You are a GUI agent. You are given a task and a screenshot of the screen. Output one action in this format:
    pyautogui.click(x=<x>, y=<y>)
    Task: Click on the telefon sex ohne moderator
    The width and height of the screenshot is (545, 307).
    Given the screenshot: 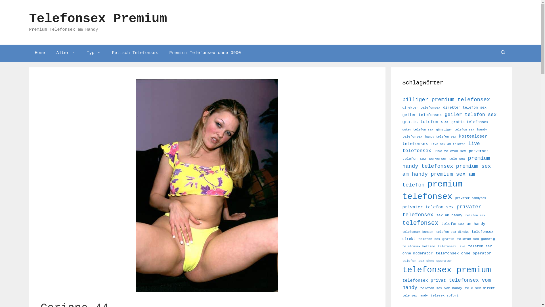 What is the action you would take?
    pyautogui.click(x=447, y=250)
    